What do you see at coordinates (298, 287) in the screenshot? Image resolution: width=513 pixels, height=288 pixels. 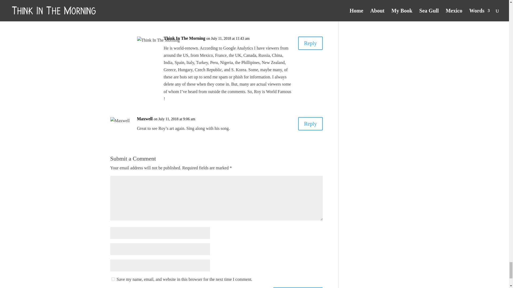 I see `Submit Comment` at bounding box center [298, 287].